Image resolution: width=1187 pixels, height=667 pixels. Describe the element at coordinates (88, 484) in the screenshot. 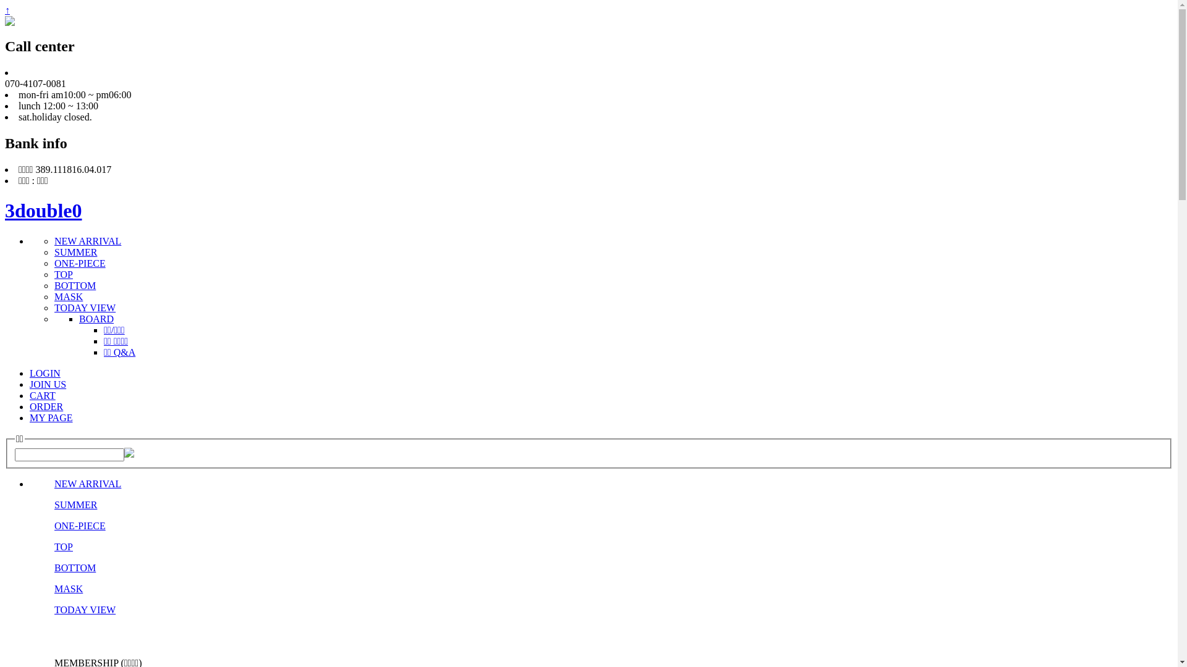

I see `NEW ARRIVAL` at that location.